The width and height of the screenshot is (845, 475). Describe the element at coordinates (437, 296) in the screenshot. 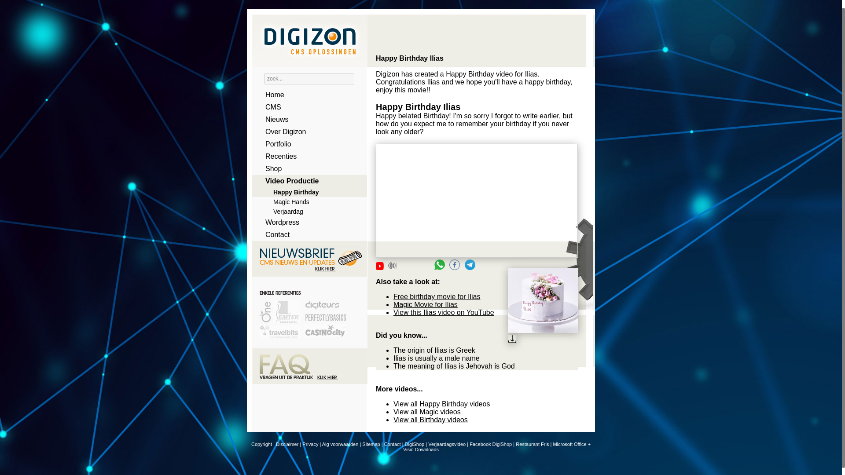

I see `Free birthday movie for Ilias` at that location.